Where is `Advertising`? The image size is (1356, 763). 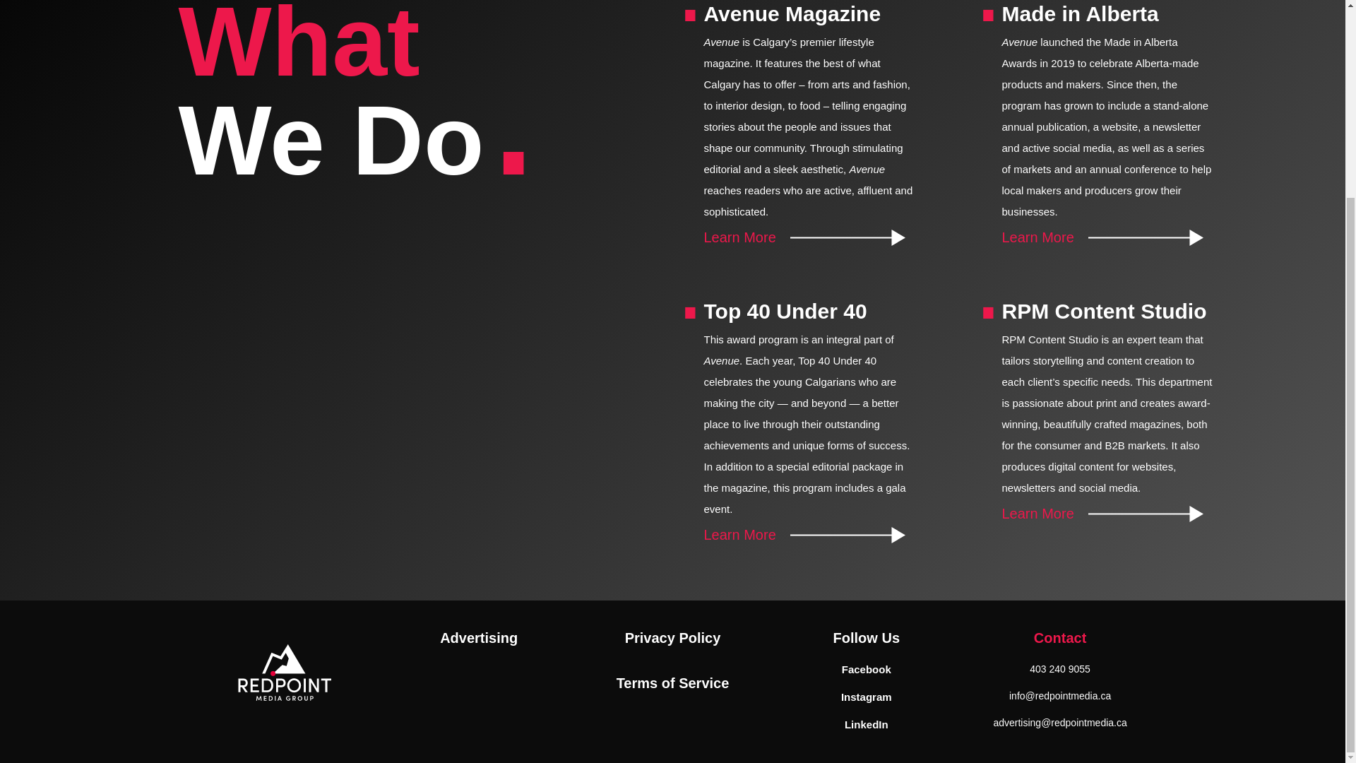 Advertising is located at coordinates (479, 637).